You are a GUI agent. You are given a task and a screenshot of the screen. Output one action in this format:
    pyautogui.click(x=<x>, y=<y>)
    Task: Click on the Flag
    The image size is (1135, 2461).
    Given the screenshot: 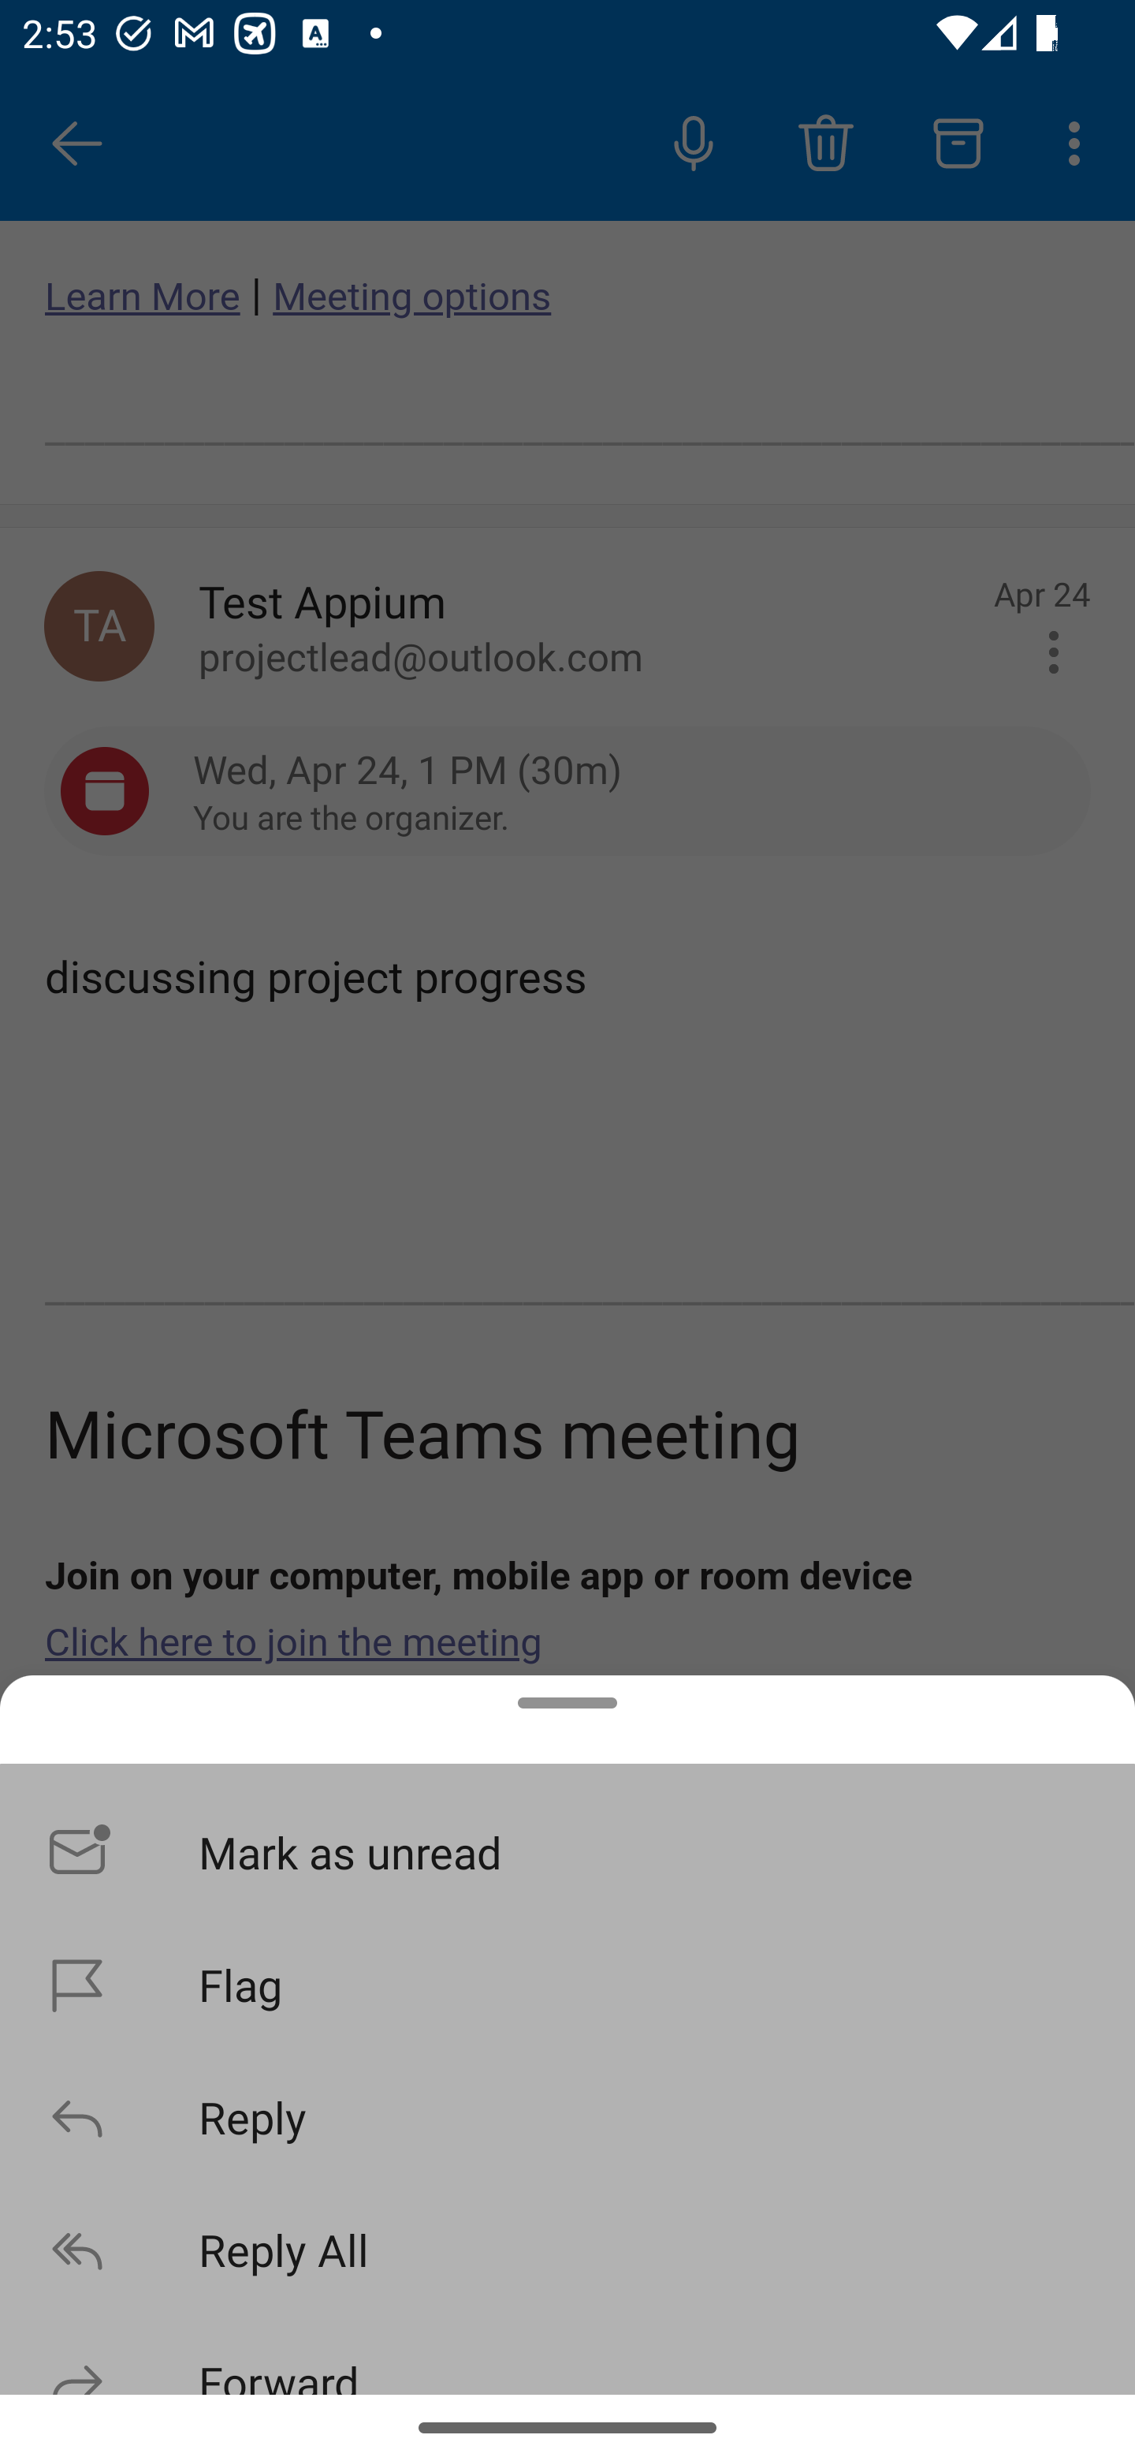 What is the action you would take?
    pyautogui.click(x=567, y=1983)
    